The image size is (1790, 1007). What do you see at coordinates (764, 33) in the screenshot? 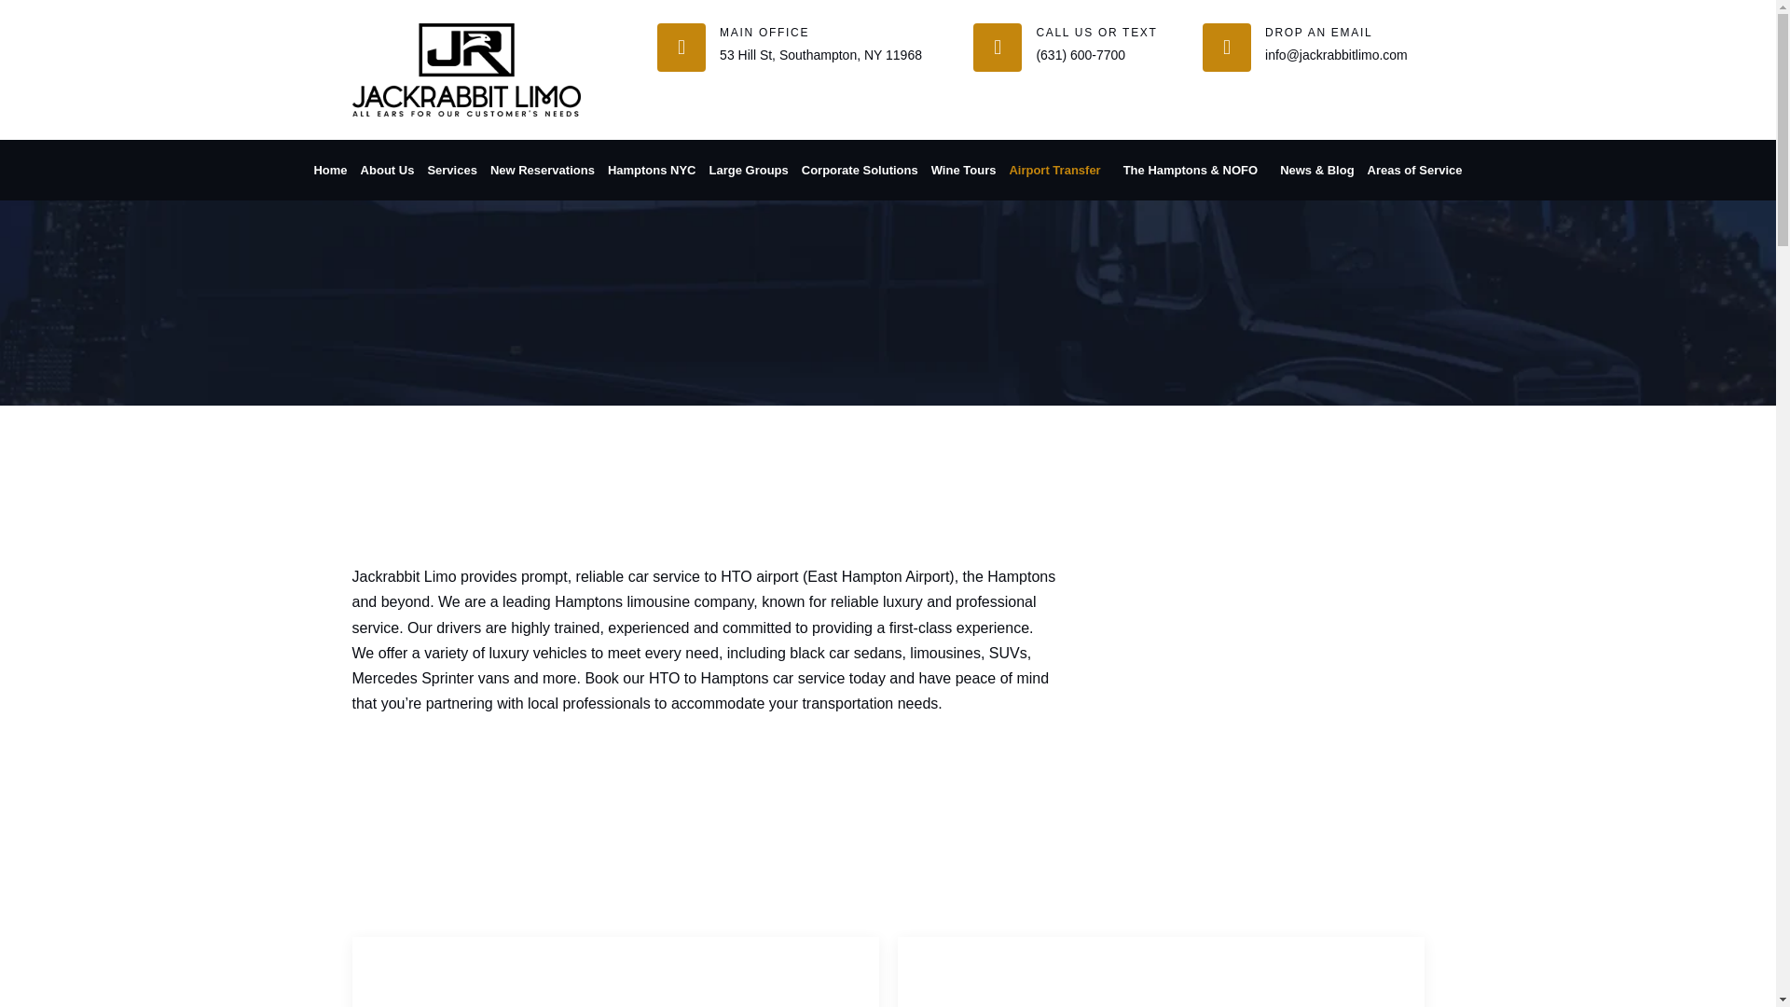
I see `MAIN OFFICE` at bounding box center [764, 33].